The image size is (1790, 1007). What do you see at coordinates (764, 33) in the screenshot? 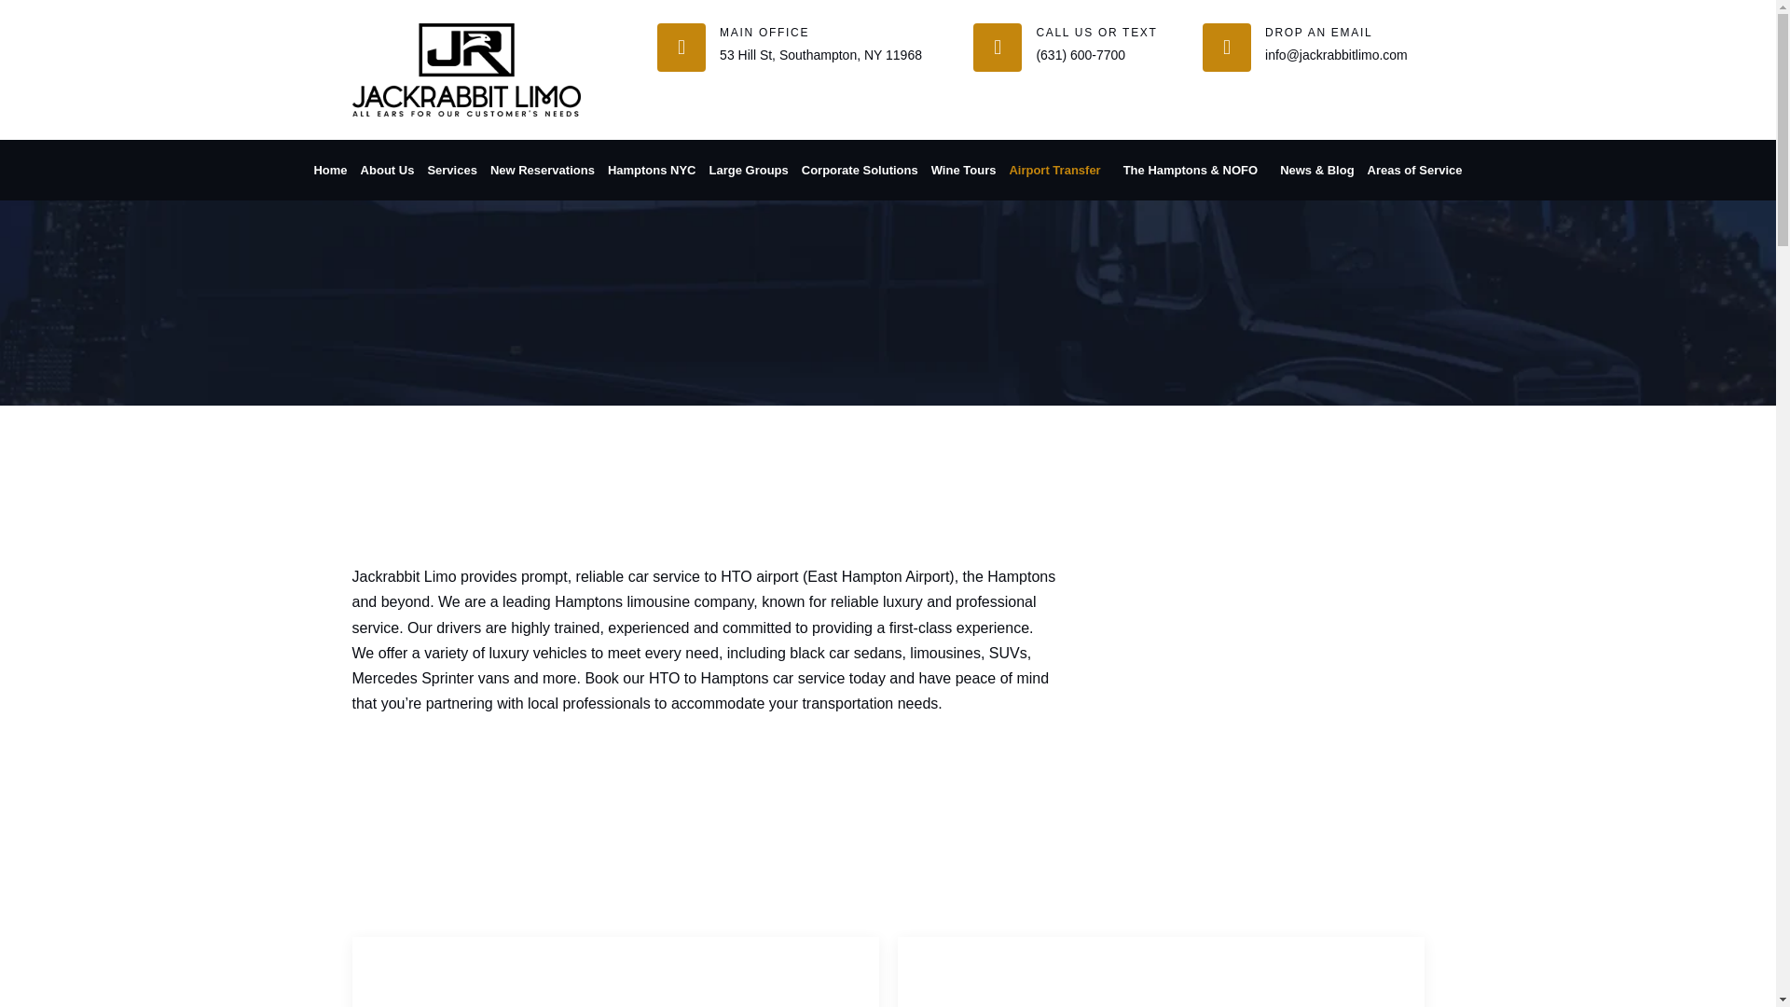
I see `MAIN OFFICE` at bounding box center [764, 33].